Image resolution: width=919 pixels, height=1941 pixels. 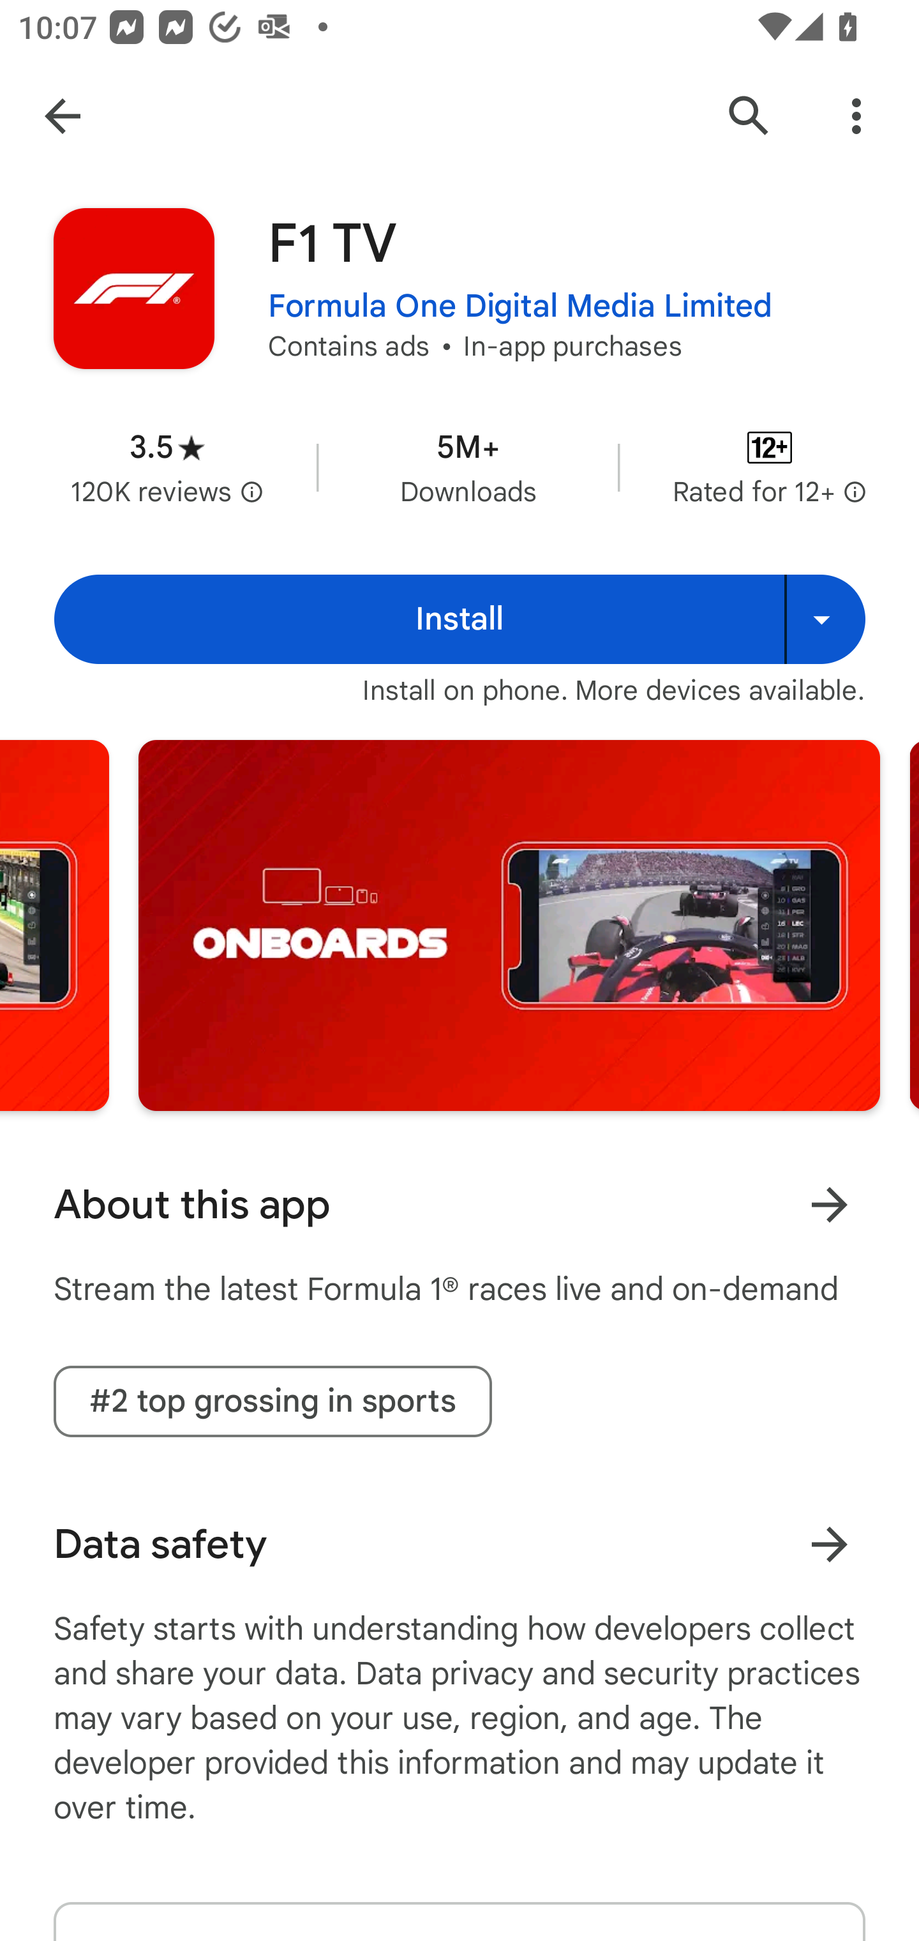 What do you see at coordinates (749, 116) in the screenshot?
I see `Search Google Play` at bounding box center [749, 116].